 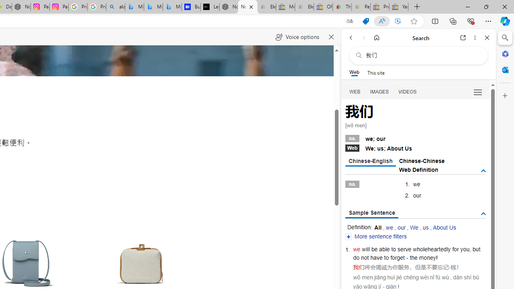 What do you see at coordinates (404, 249) in the screenshot?
I see `serve` at bounding box center [404, 249].